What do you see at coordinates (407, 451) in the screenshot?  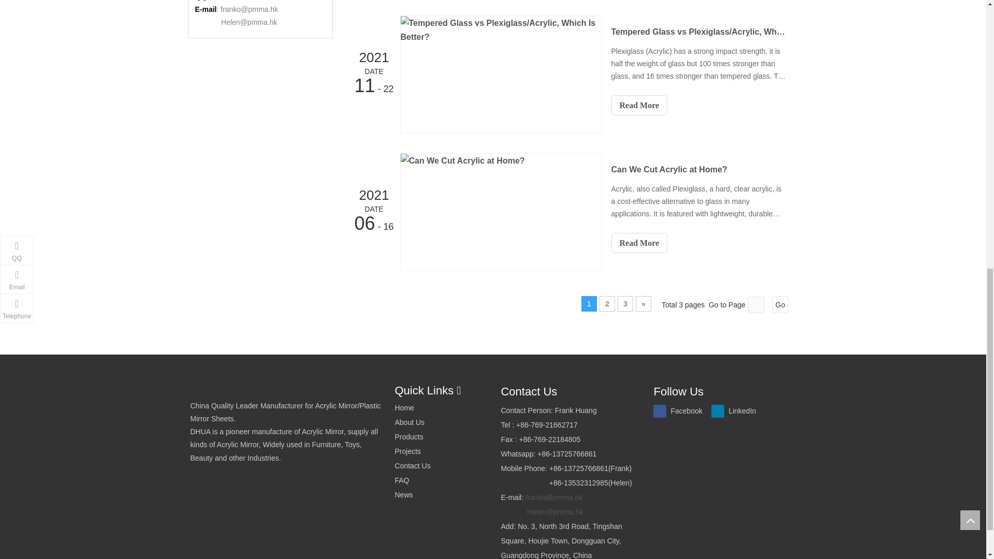 I see `Projects` at bounding box center [407, 451].